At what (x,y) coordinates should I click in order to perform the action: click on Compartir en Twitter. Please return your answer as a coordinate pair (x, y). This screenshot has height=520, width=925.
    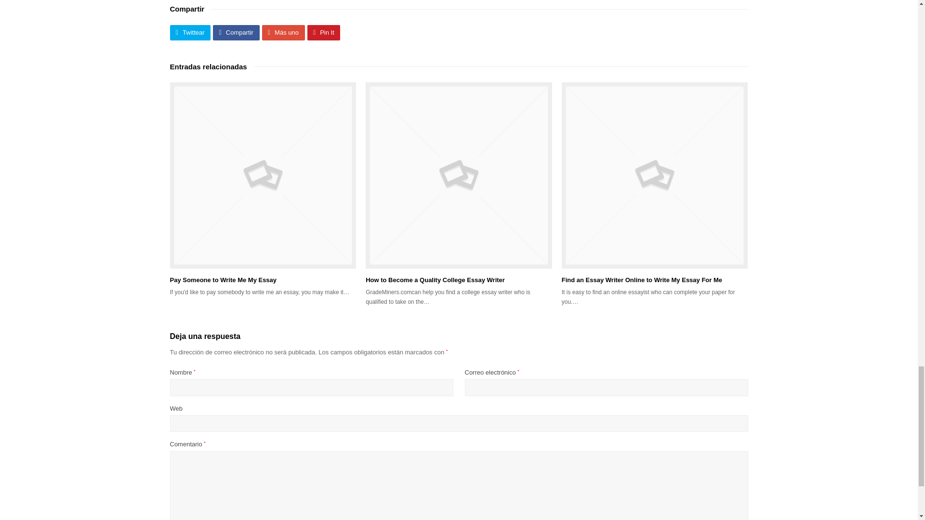
    Looking at the image, I should click on (190, 32).